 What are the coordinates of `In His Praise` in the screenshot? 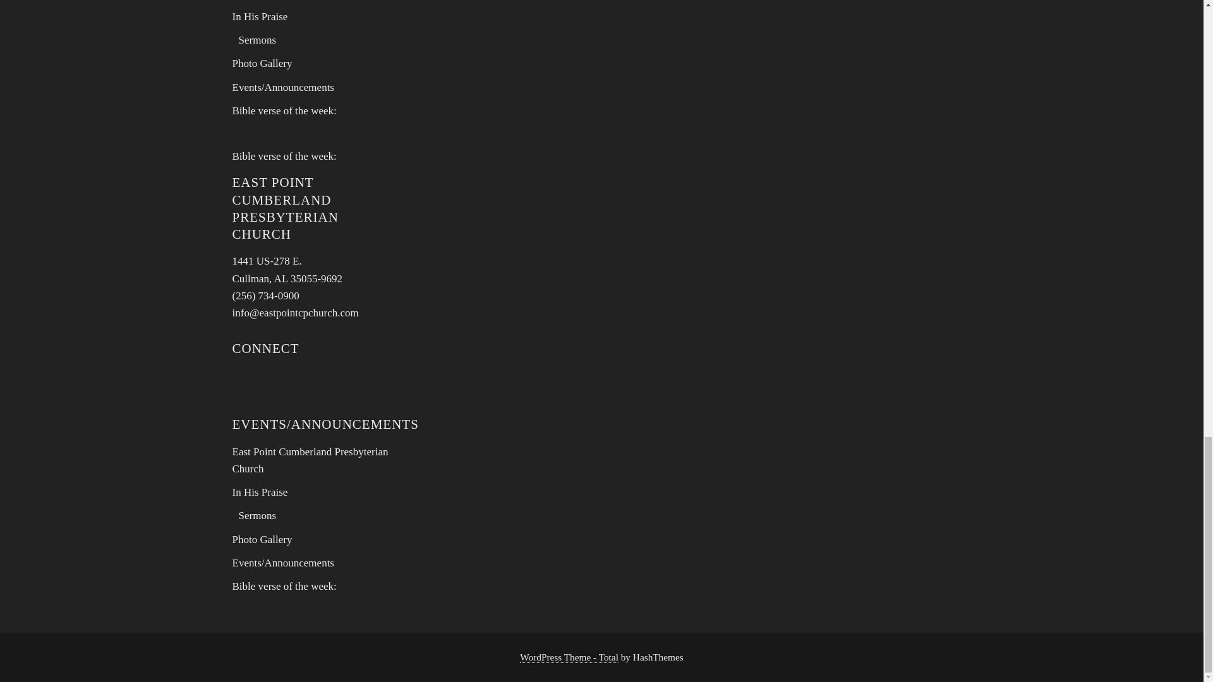 It's located at (260, 16).